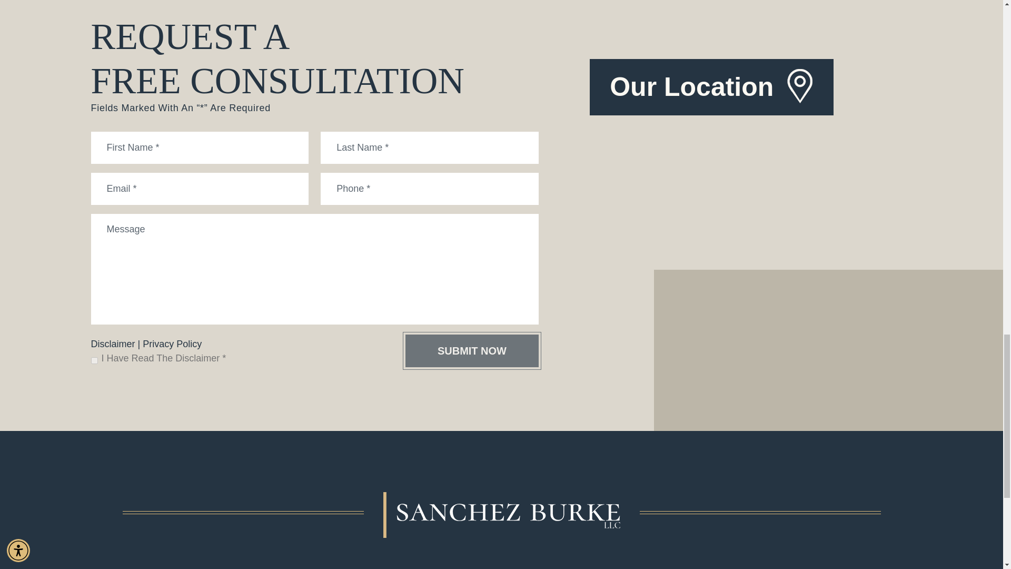 The height and width of the screenshot is (569, 1011). Describe the element at coordinates (472, 351) in the screenshot. I see `Submit Now` at that location.